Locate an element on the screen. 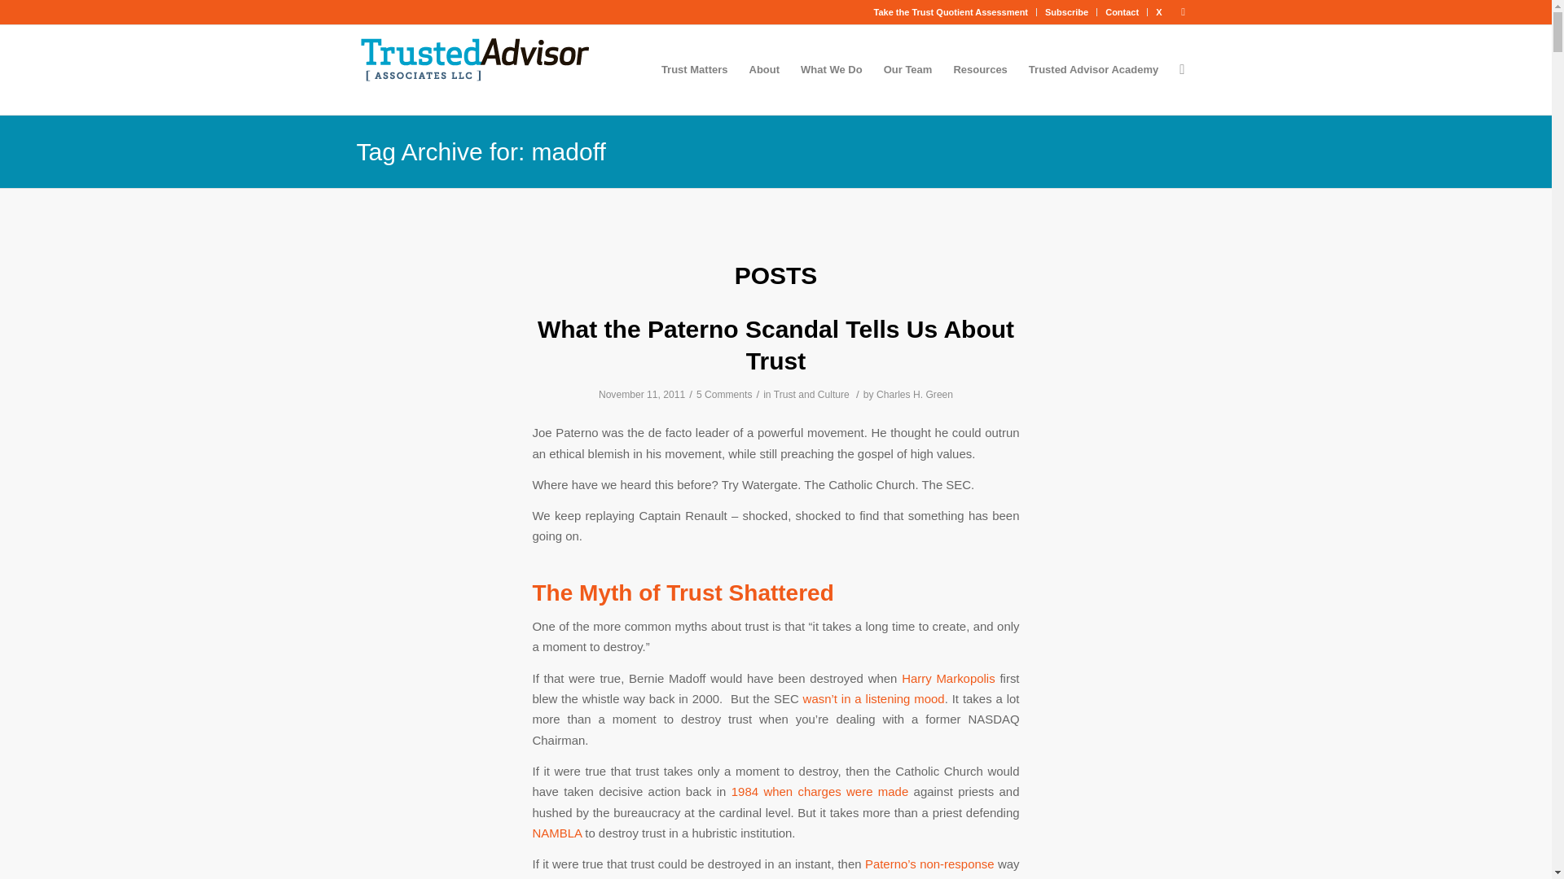 Image resolution: width=1564 pixels, height=879 pixels. Take the Trust Quotient Assessment is located at coordinates (951, 12).